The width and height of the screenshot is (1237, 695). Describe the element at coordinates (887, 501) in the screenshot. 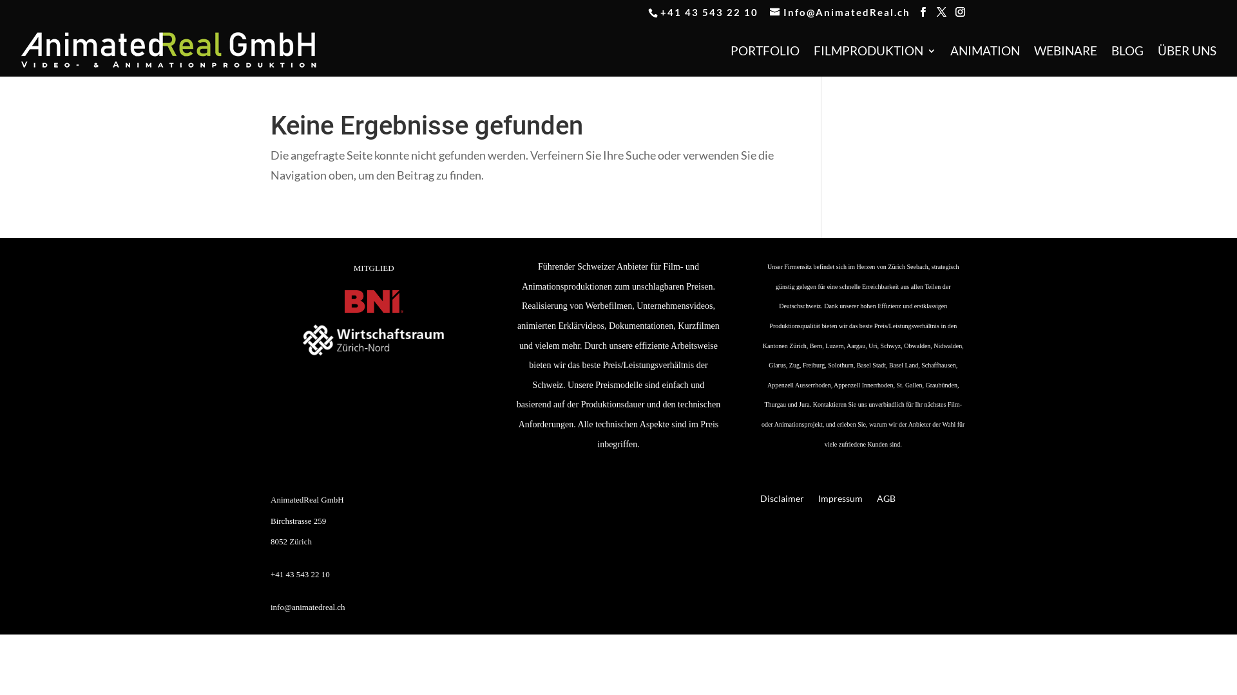

I see `AGB` at that location.